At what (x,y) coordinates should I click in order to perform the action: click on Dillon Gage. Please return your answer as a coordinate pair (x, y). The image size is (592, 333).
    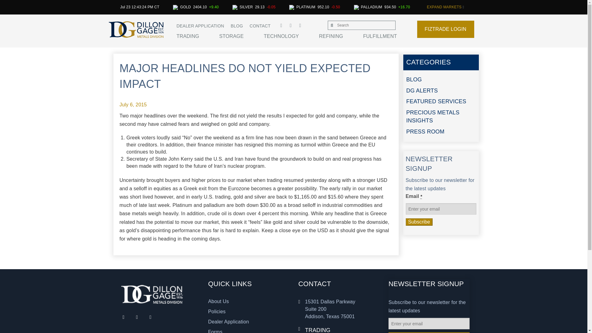
    Looking at the image, I should click on (152, 294).